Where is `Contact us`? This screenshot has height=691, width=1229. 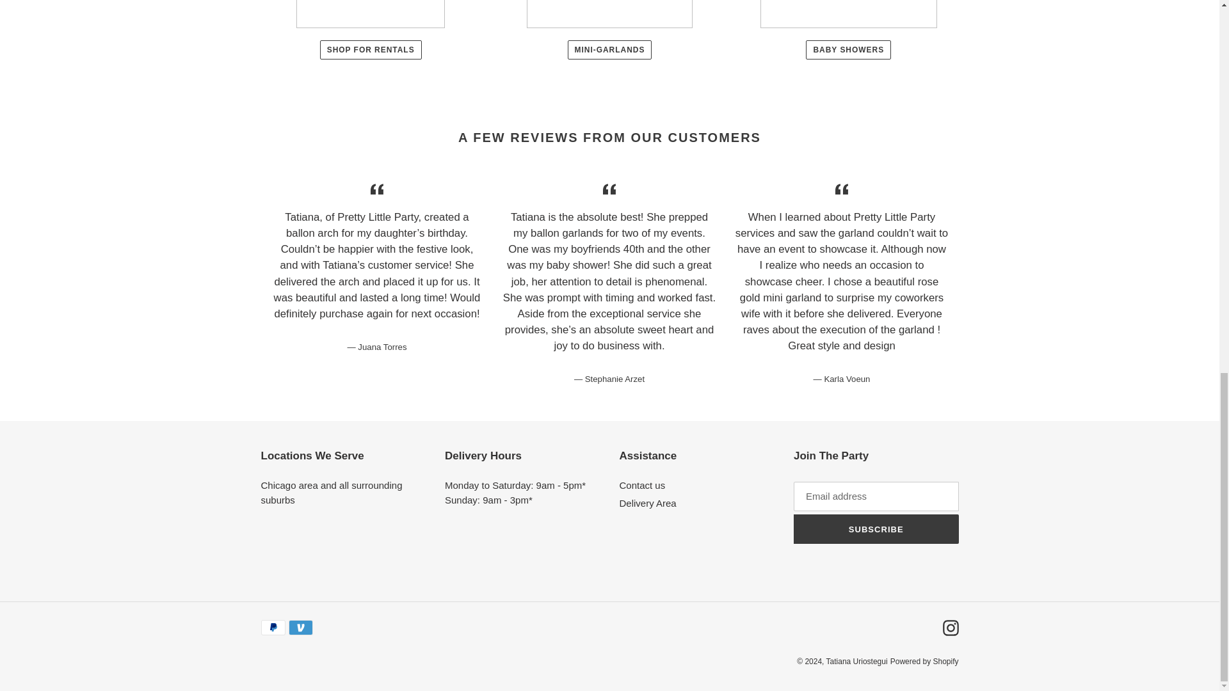 Contact us is located at coordinates (643, 485).